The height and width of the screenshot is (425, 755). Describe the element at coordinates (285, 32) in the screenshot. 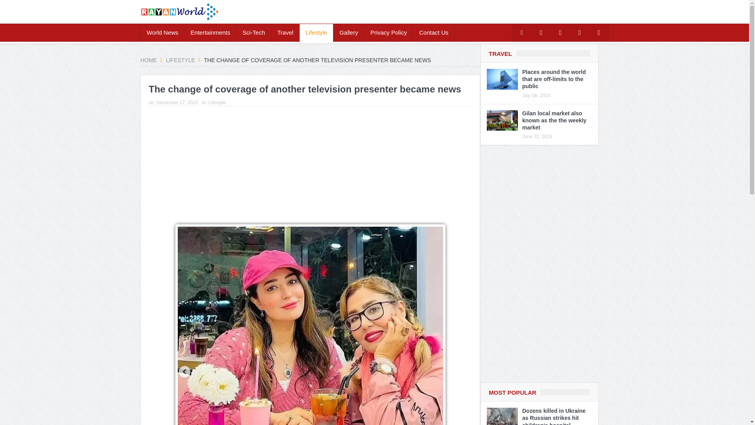

I see `Travel` at that location.